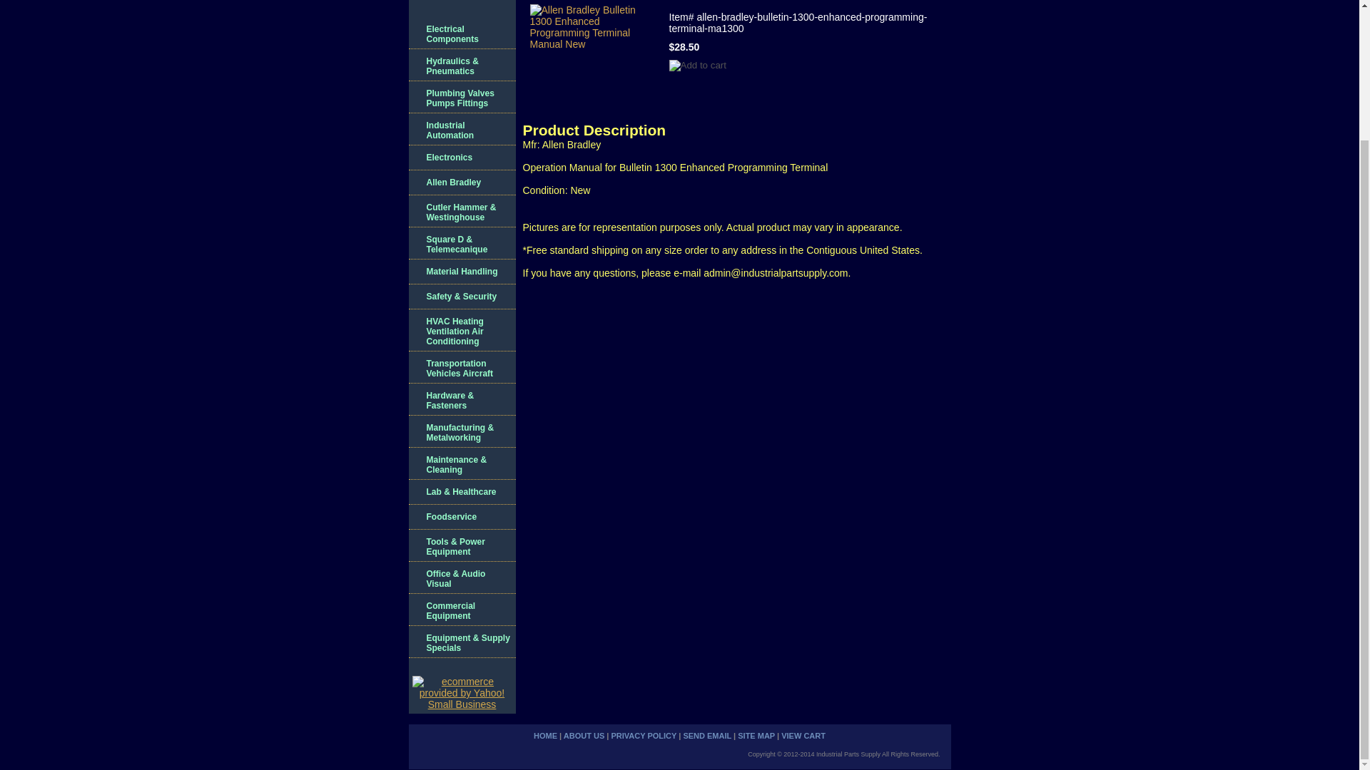 This screenshot has height=770, width=1370. I want to click on ABOUT US, so click(584, 736).